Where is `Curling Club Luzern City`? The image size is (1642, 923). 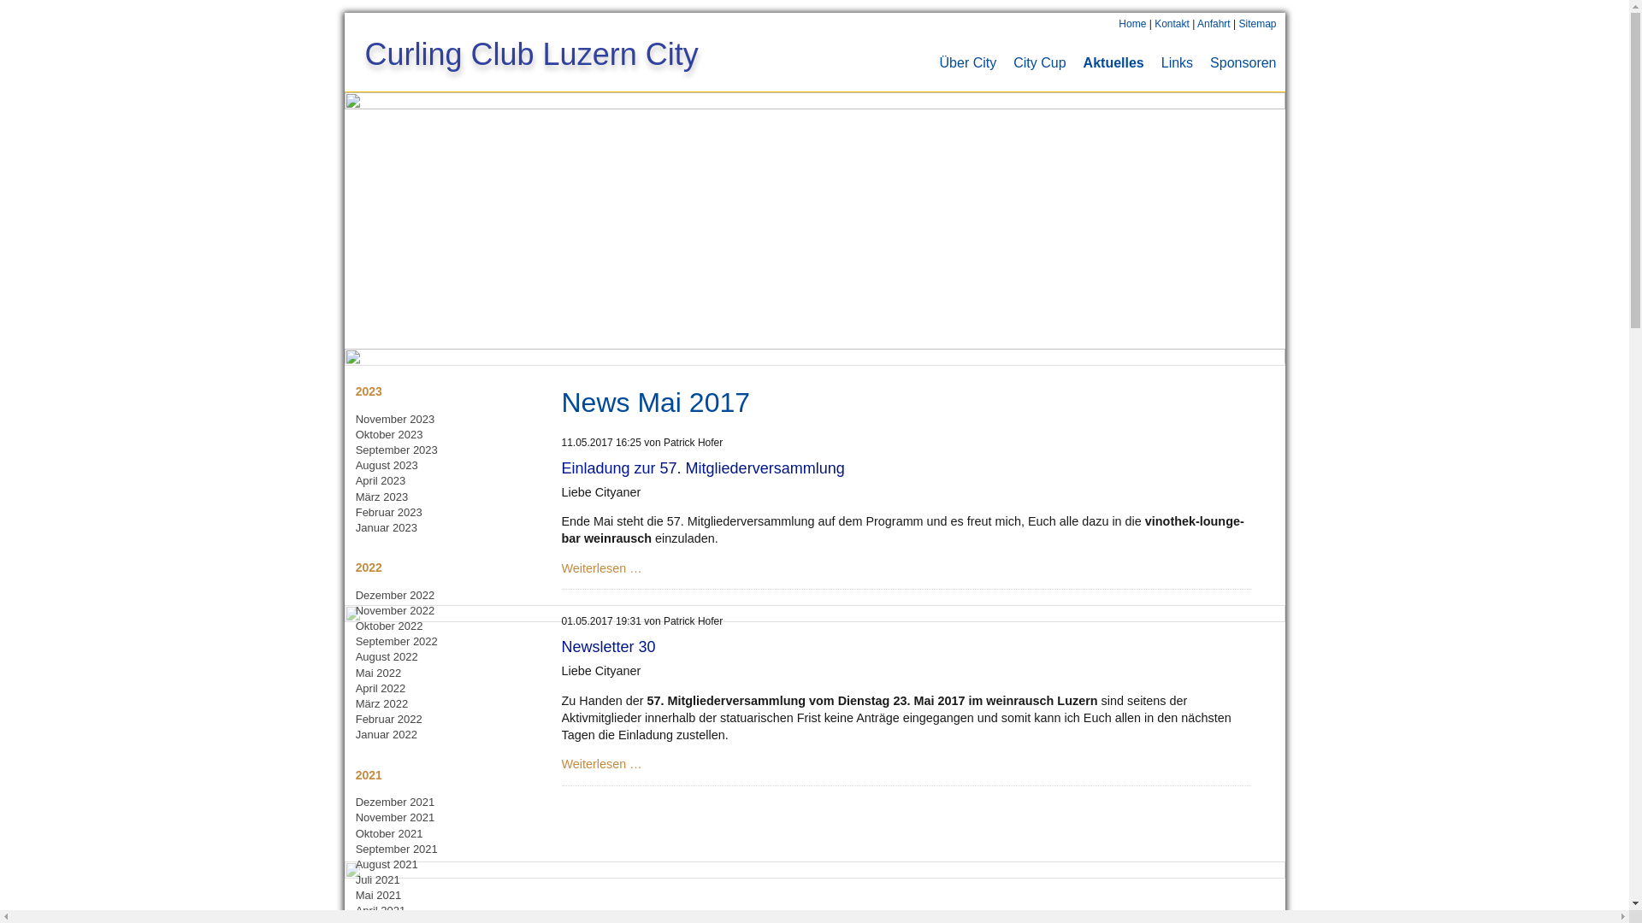
Curling Club Luzern City is located at coordinates (824, 44).